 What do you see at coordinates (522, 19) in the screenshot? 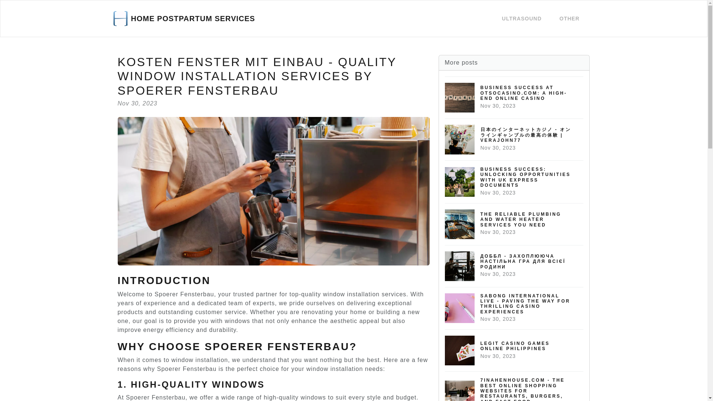
I see `HOME POSTPARTUM SERVICES` at bounding box center [522, 19].